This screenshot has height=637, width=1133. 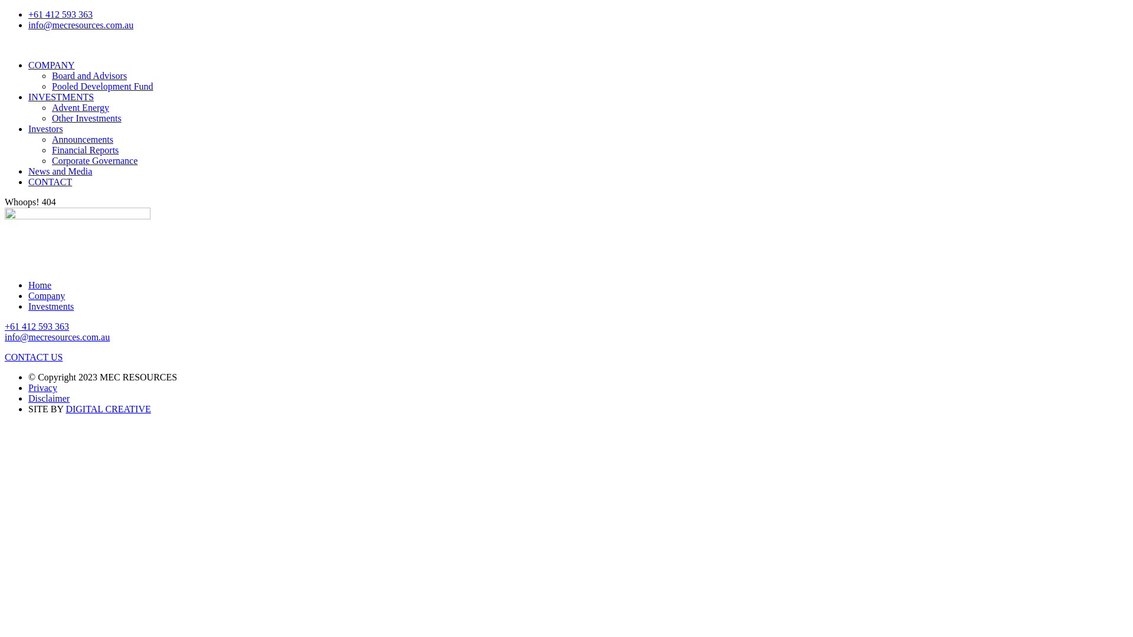 What do you see at coordinates (60, 171) in the screenshot?
I see `News and Media` at bounding box center [60, 171].